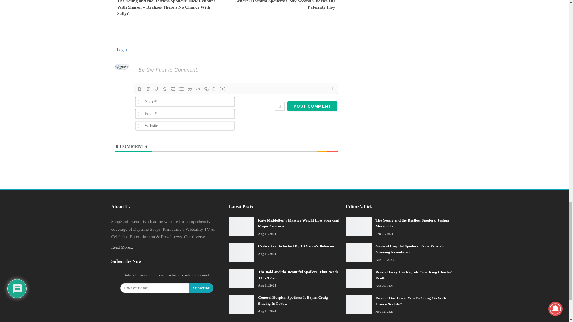 The width and height of the screenshot is (573, 322). Describe the element at coordinates (207, 89) in the screenshot. I see `Link` at that location.